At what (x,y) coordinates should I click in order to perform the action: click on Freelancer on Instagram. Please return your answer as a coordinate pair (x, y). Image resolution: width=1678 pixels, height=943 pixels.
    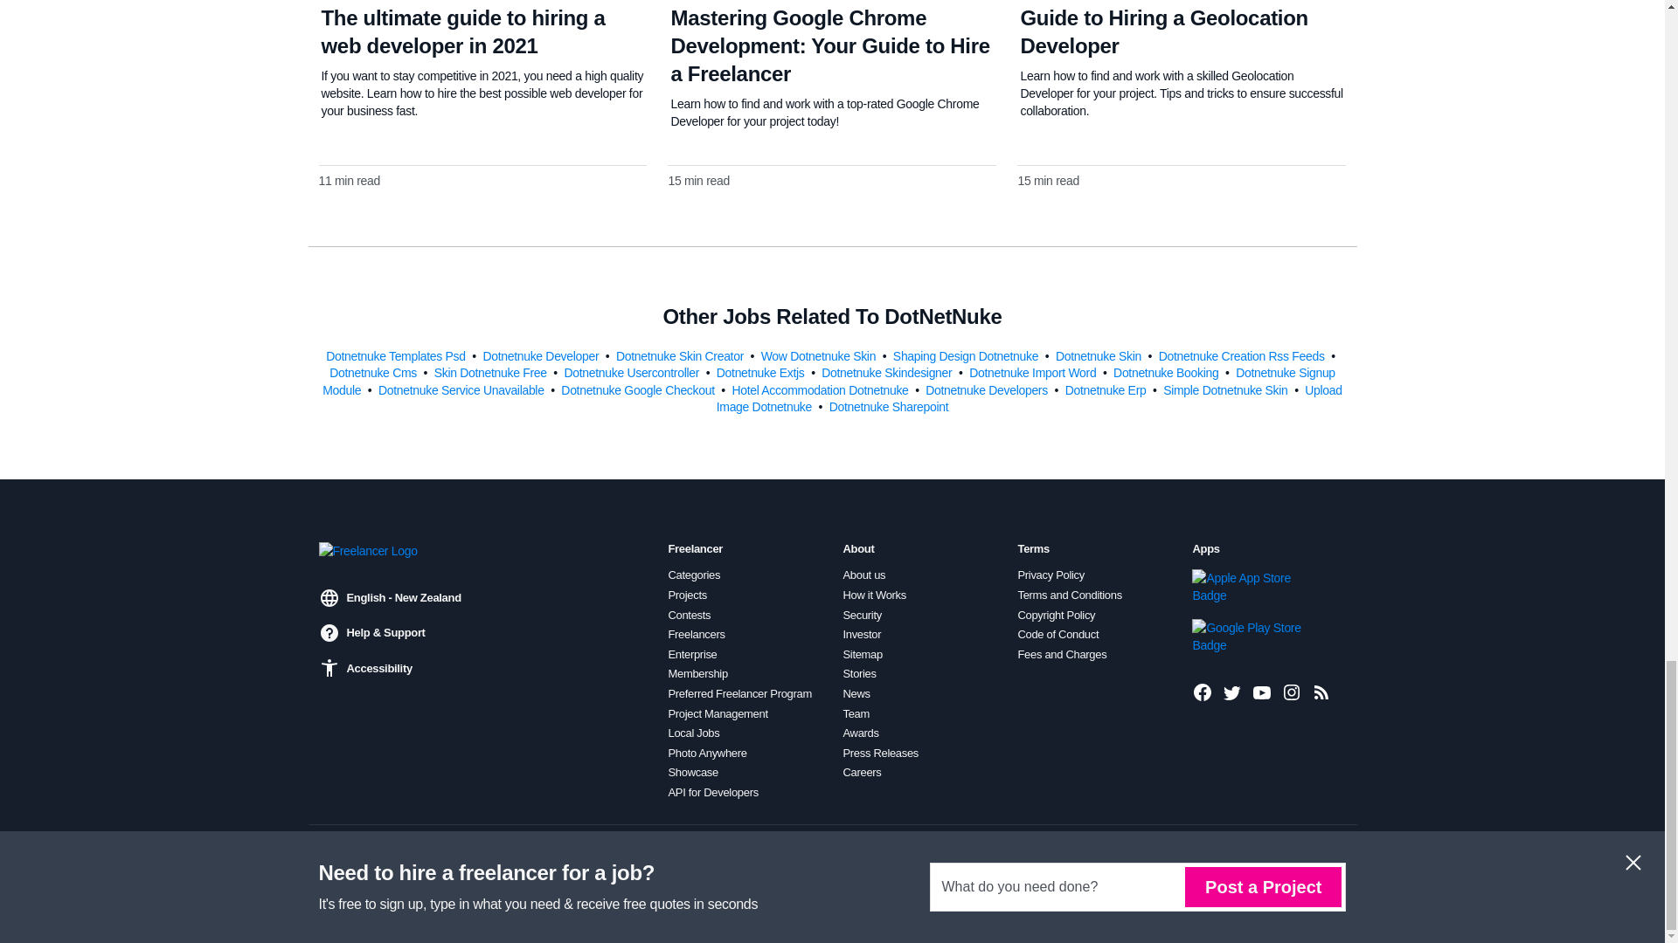
    Looking at the image, I should click on (1292, 692).